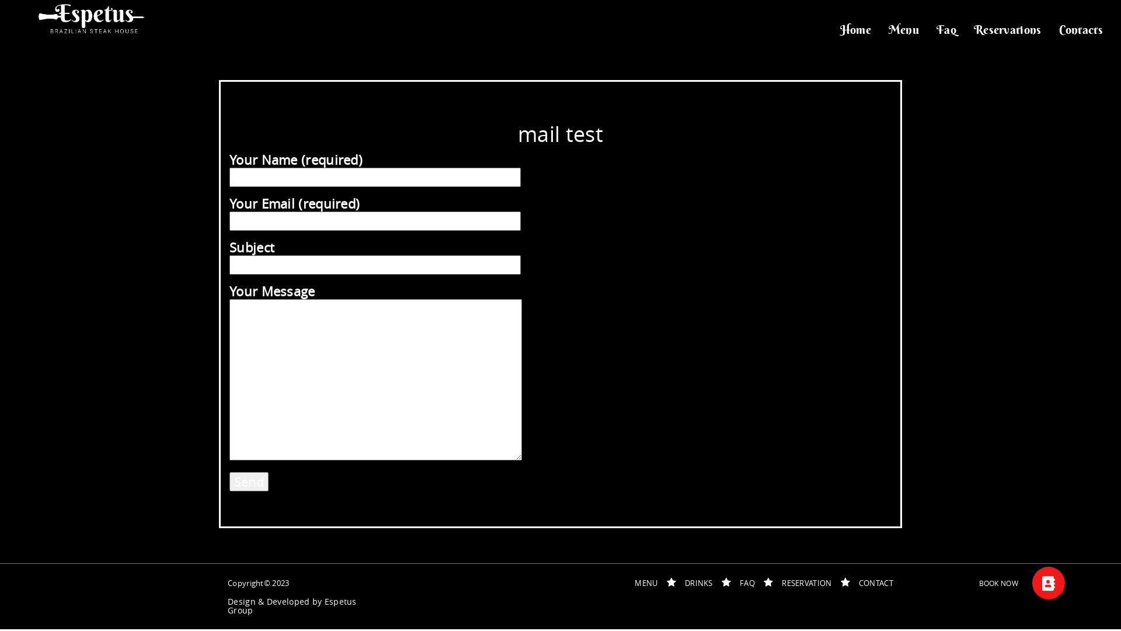 This screenshot has height=631, width=1121. What do you see at coordinates (856, 30) in the screenshot?
I see `Home` at bounding box center [856, 30].